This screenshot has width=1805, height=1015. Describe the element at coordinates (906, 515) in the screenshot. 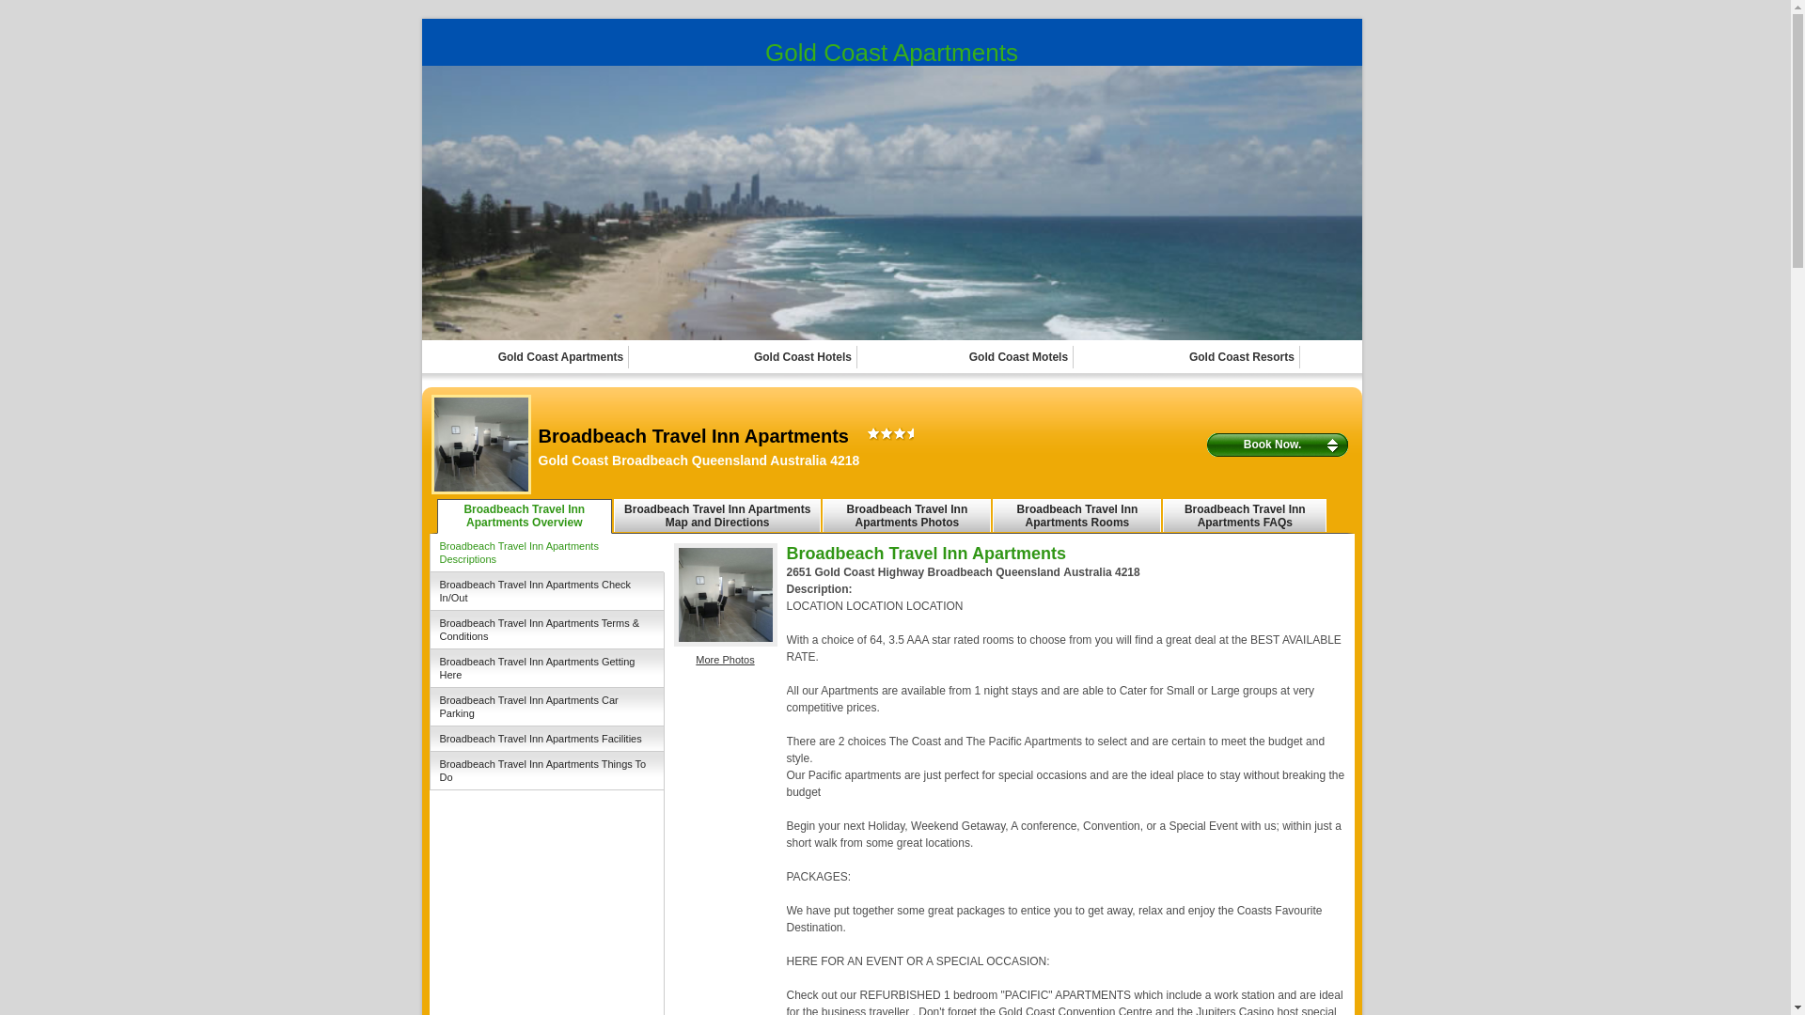

I see `Broadbeach Travel Inn Apartments Photos` at that location.